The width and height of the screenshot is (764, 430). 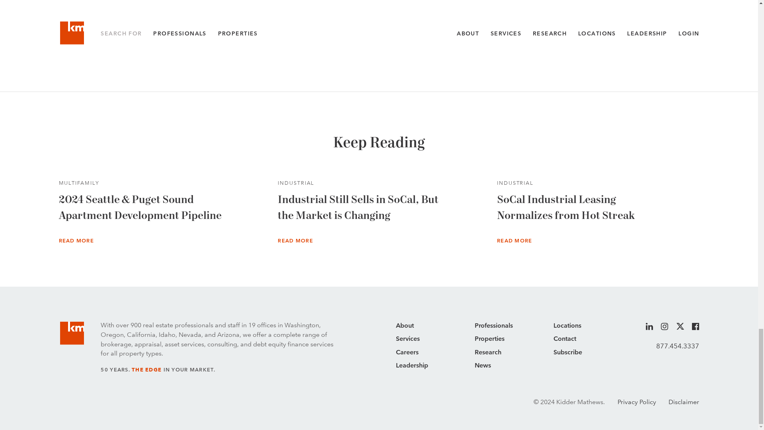 I want to click on LINKEDIN, so click(x=419, y=52).